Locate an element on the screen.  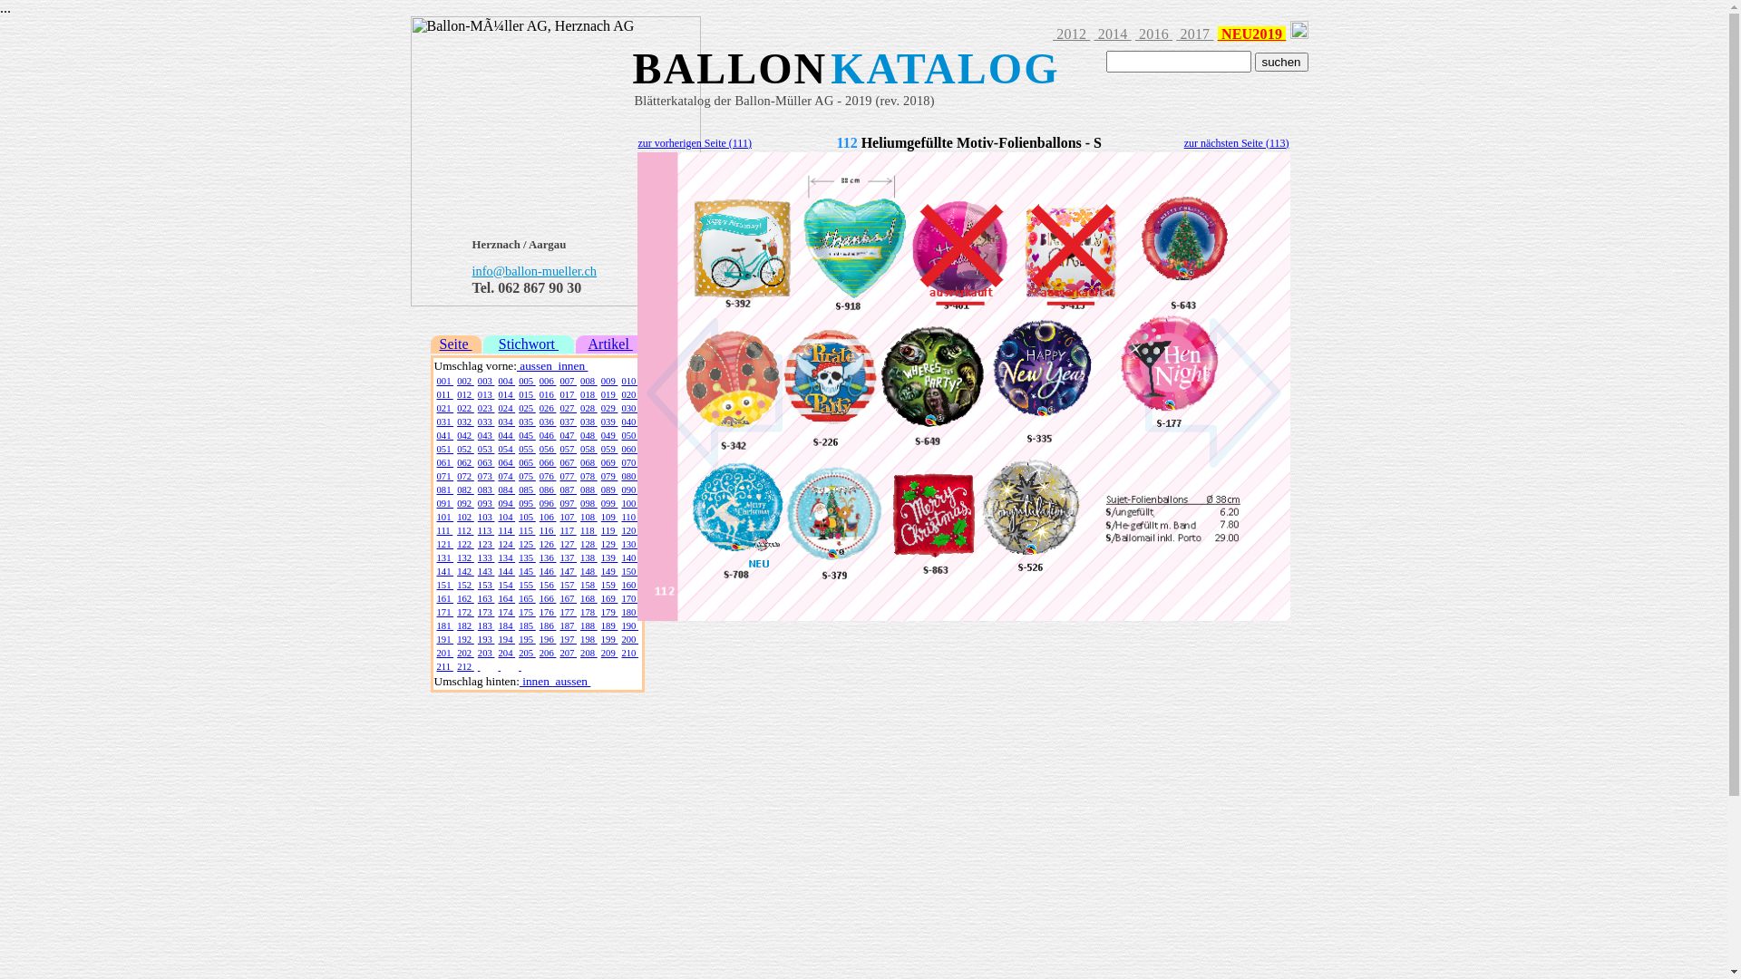
065  is located at coordinates (528, 462).